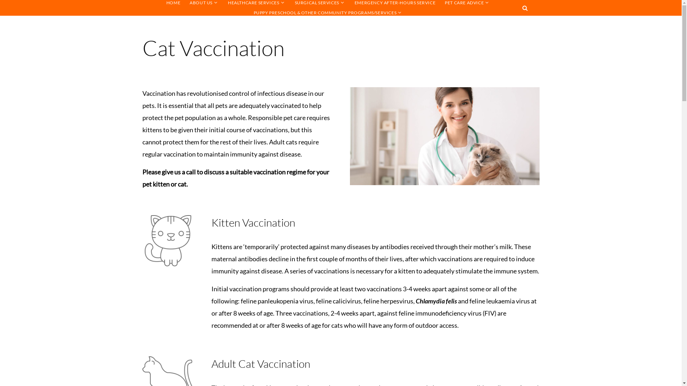  I want to click on SURGICAL SERVICES, so click(317, 3).